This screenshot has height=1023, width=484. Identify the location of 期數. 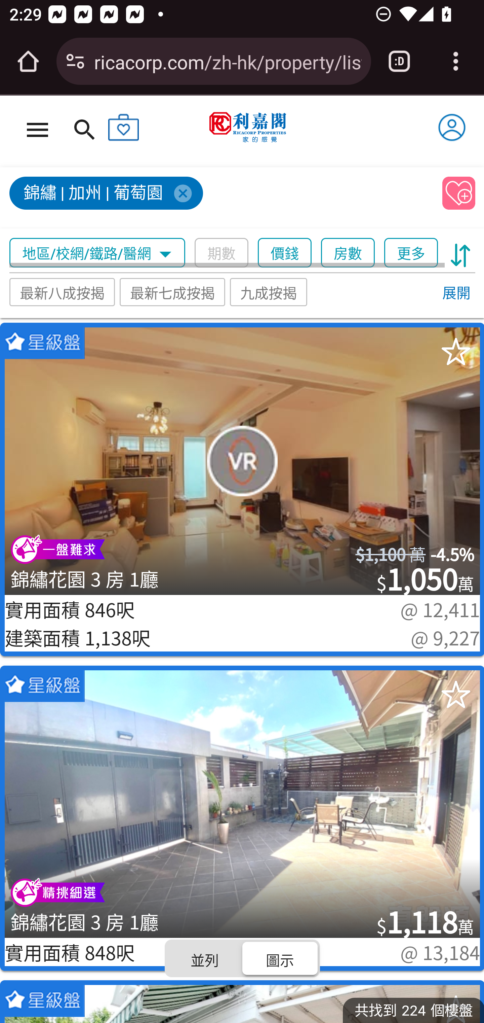
(221, 253).